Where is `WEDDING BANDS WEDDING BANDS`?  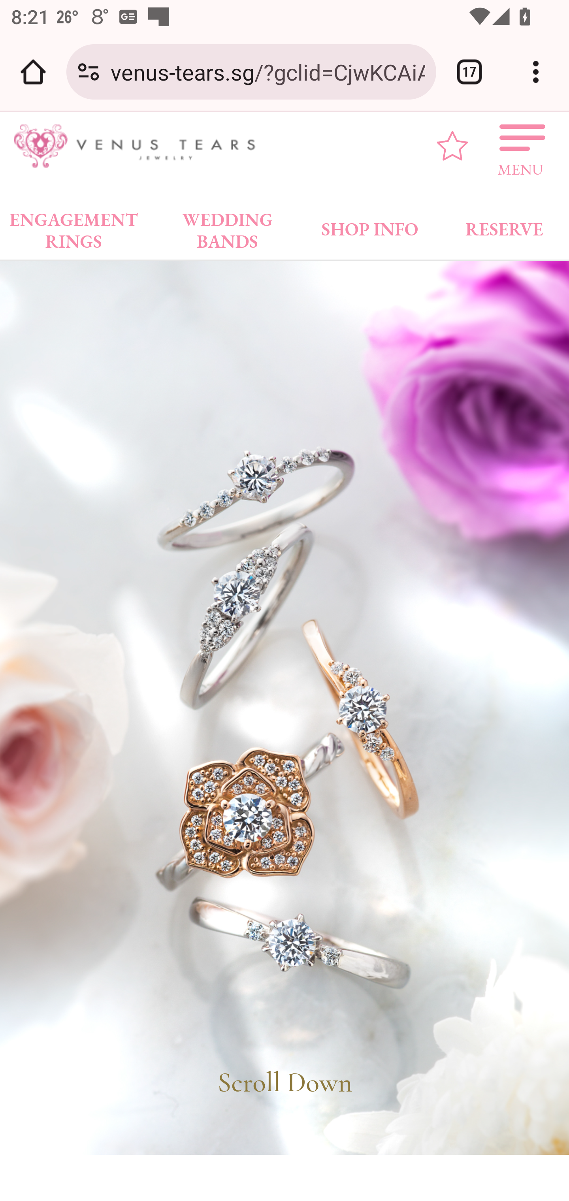 WEDDING BANDS WEDDING BANDS is located at coordinates (227, 226).